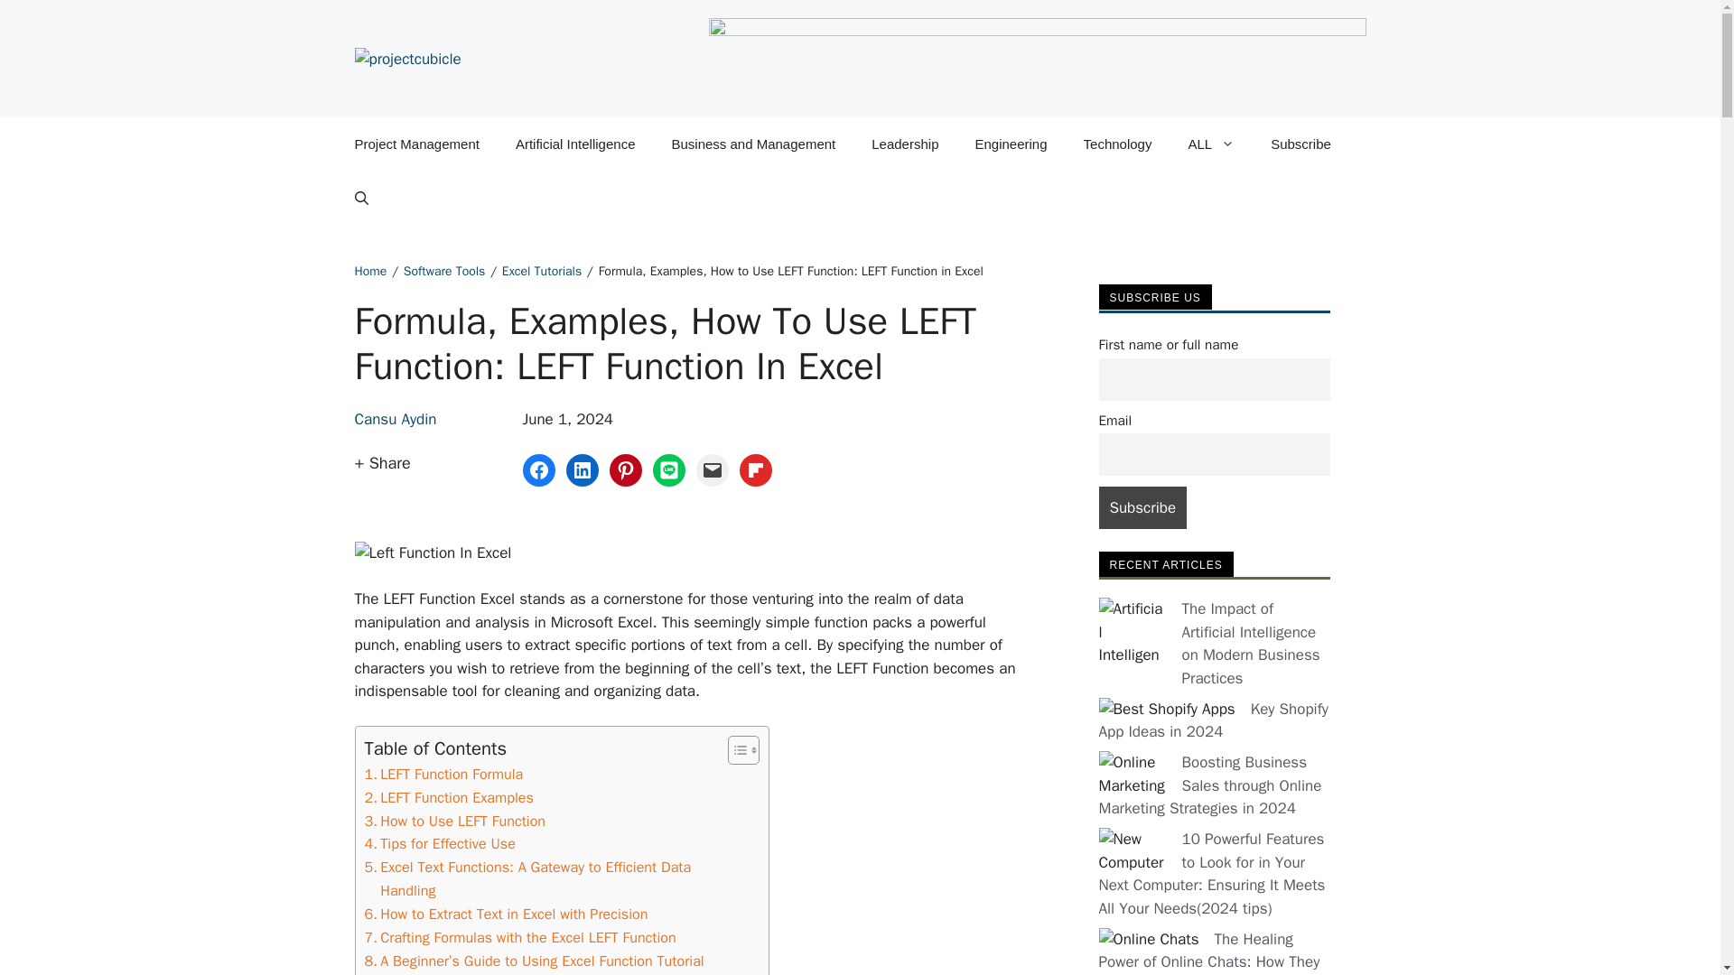 The height and width of the screenshot is (975, 1734). What do you see at coordinates (1118, 144) in the screenshot?
I see `Technology` at bounding box center [1118, 144].